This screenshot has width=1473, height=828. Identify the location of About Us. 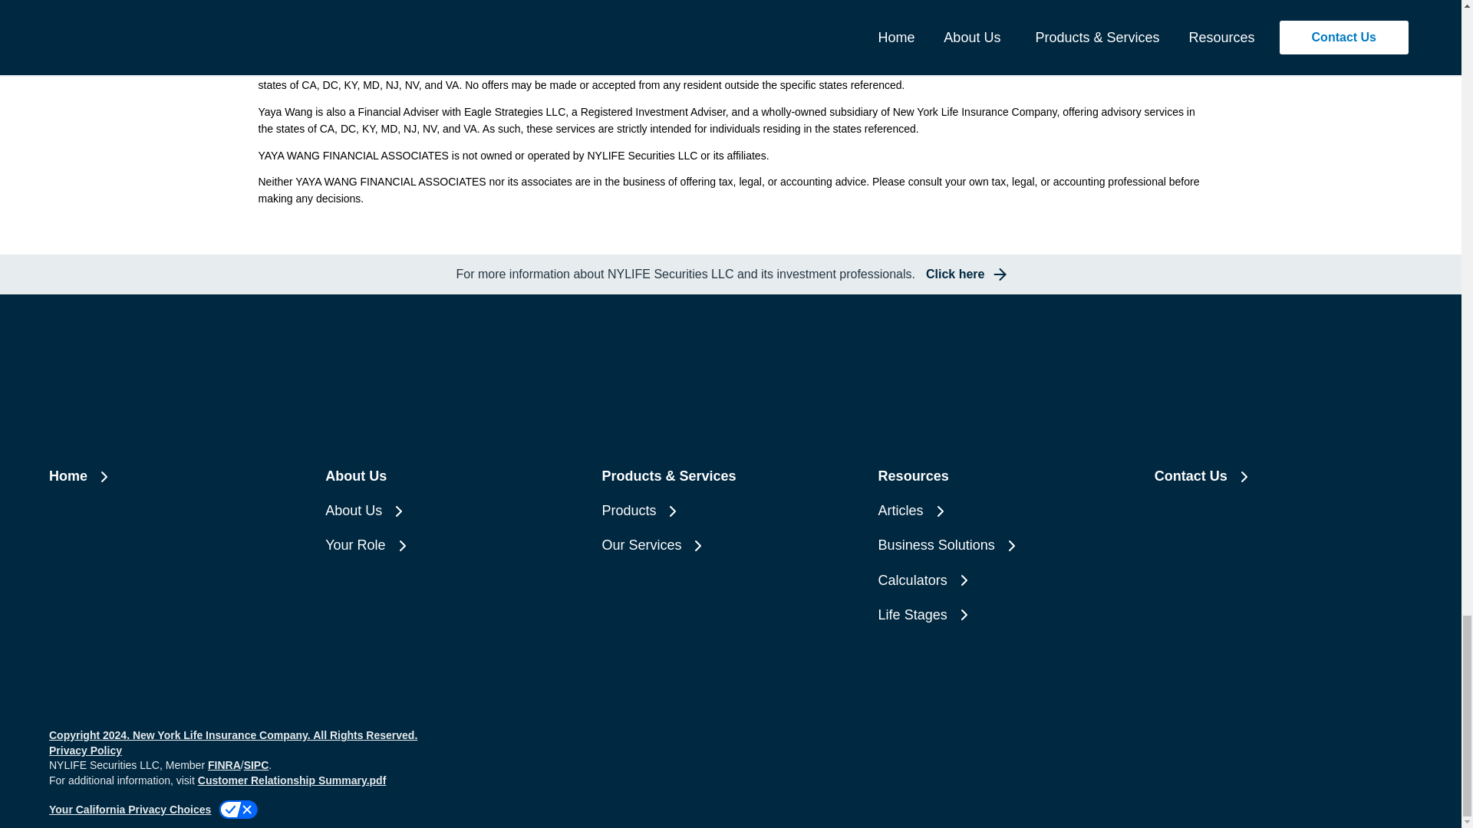
(454, 511).